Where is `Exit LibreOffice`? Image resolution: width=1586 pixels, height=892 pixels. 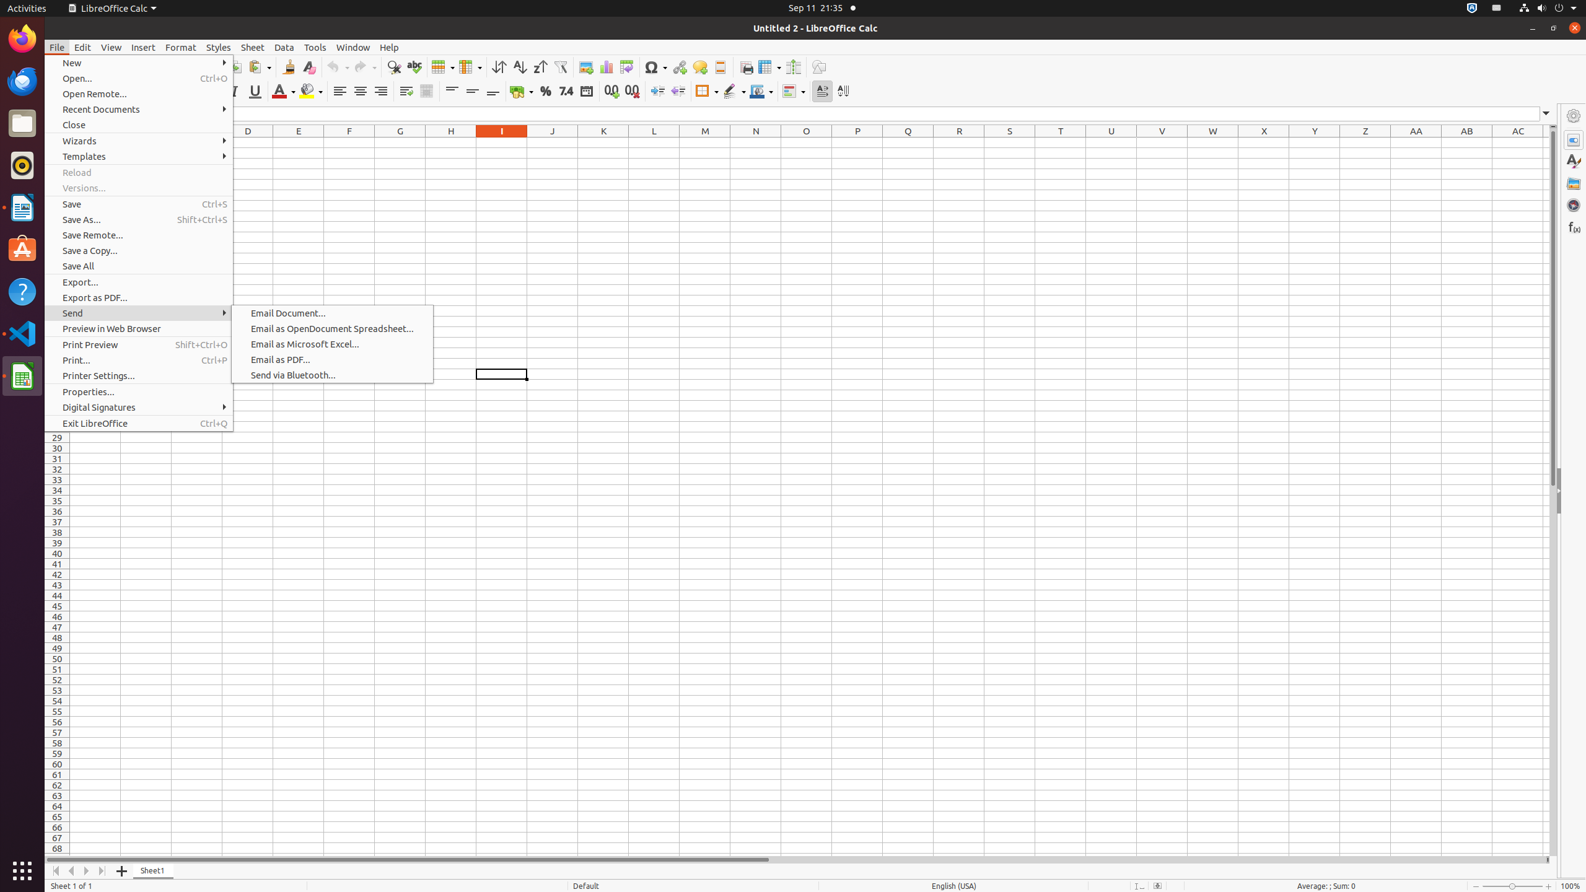
Exit LibreOffice is located at coordinates (139, 424).